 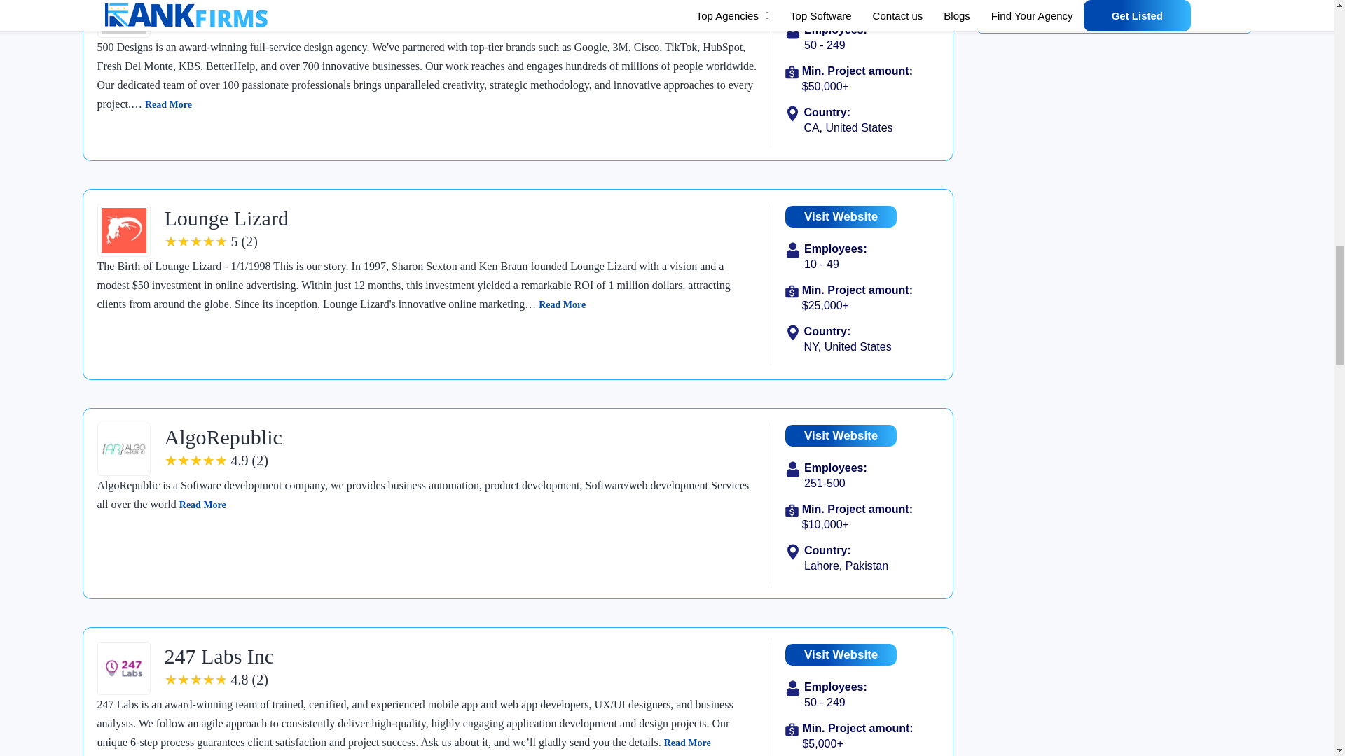 What do you see at coordinates (216, 6) in the screenshot?
I see `500 Designs` at bounding box center [216, 6].